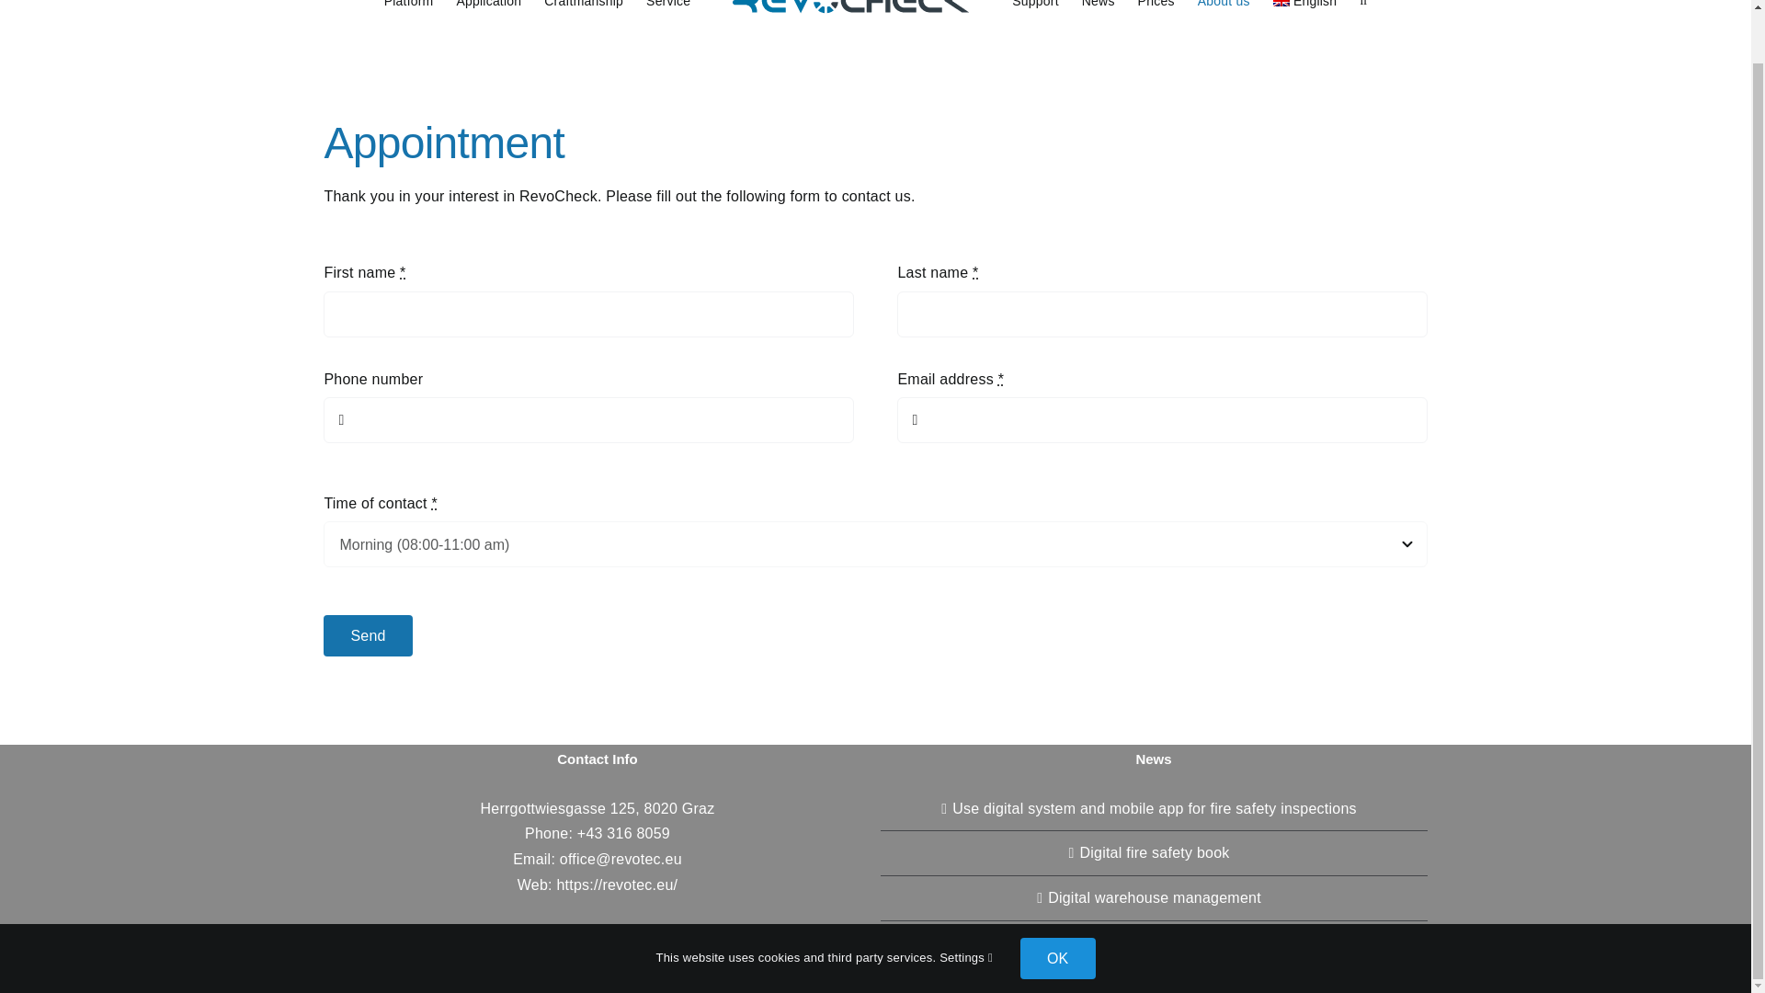  I want to click on Application, so click(487, 9).